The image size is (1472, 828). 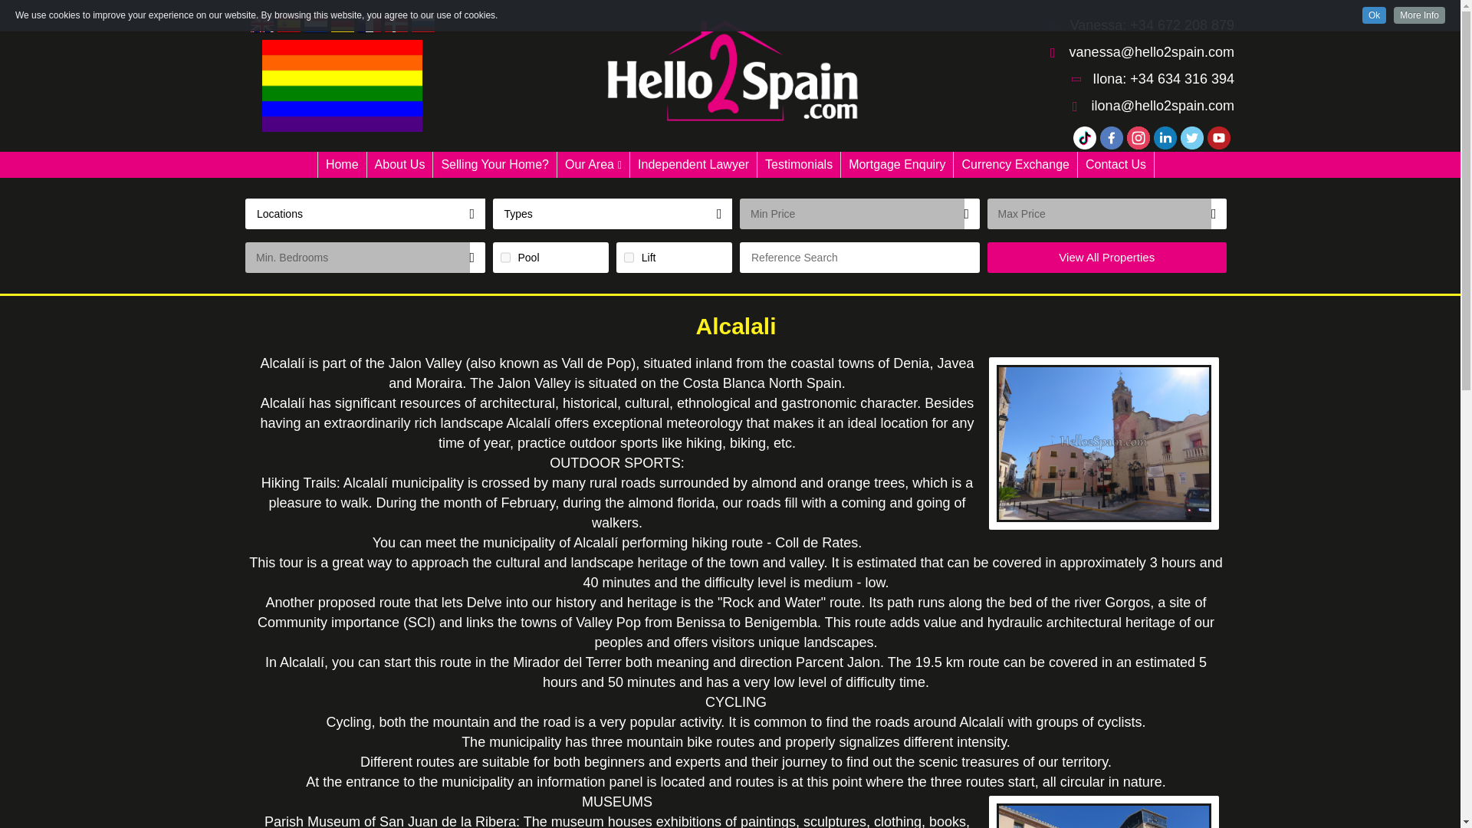 What do you see at coordinates (262, 24) in the screenshot?
I see `English` at bounding box center [262, 24].